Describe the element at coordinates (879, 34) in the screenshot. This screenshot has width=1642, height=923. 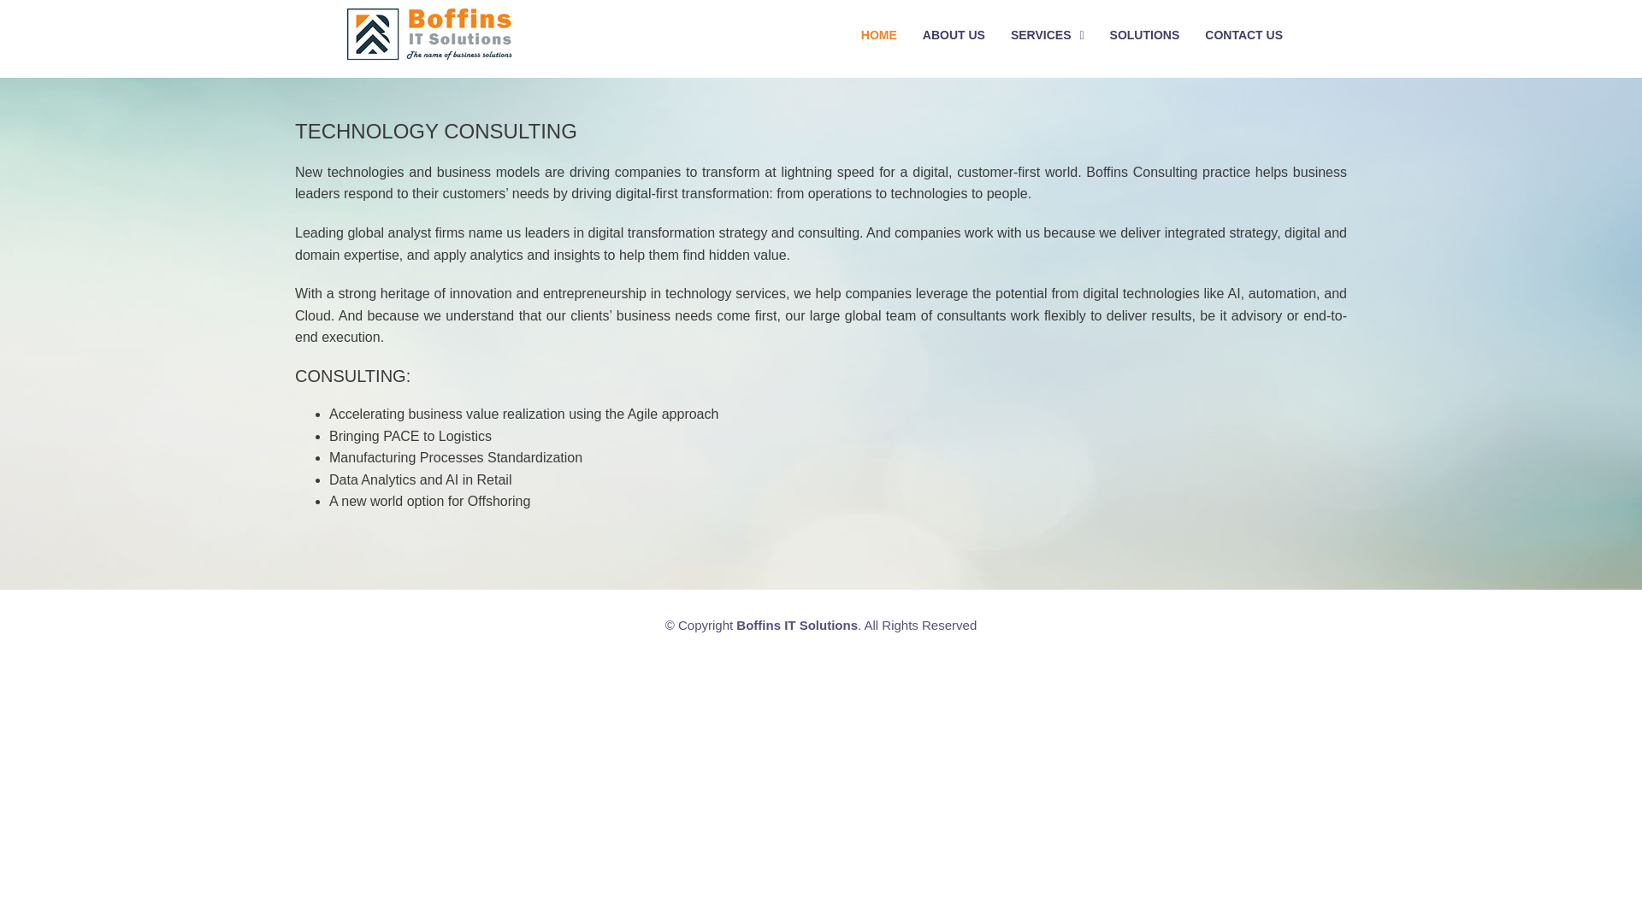
I see `HOME` at that location.